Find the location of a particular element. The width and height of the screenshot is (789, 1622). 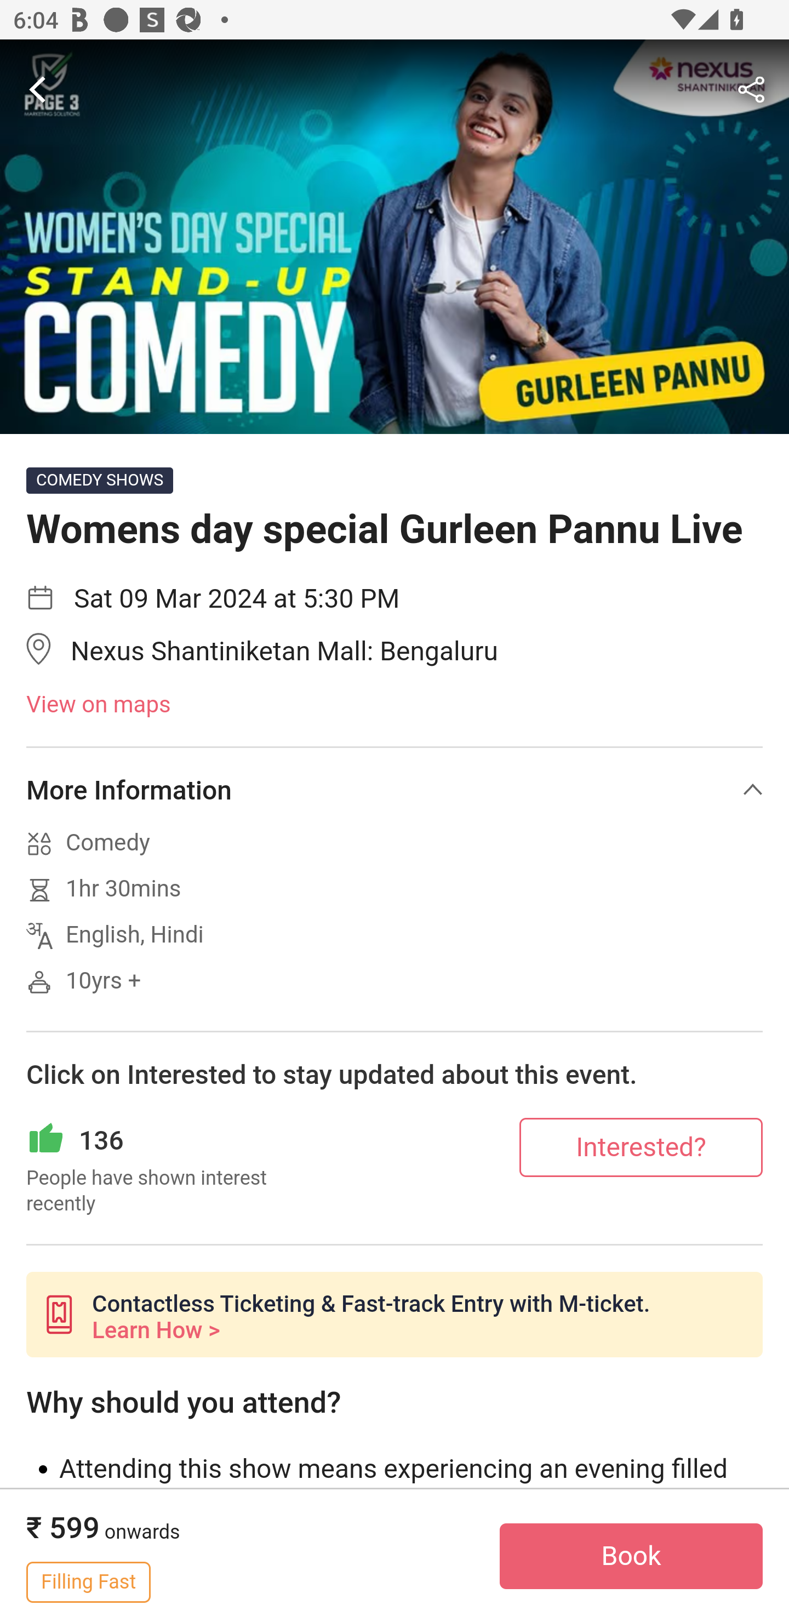

Book is located at coordinates (631, 1556).